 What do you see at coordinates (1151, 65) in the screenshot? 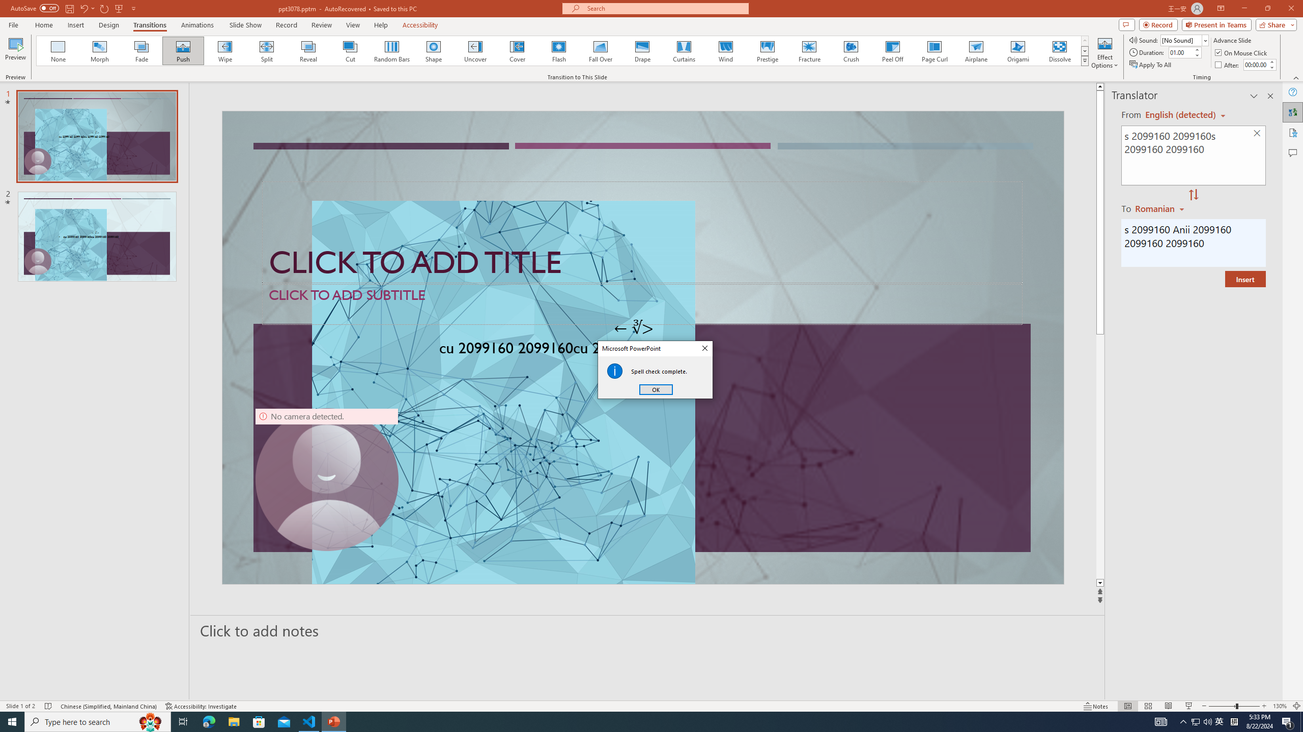
I see `Apply To All` at bounding box center [1151, 65].